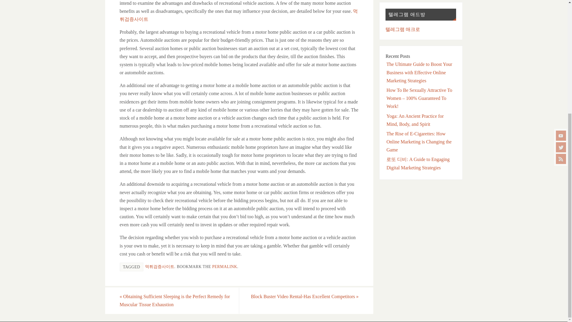  What do you see at coordinates (415, 120) in the screenshot?
I see `Yoga: An Ancient Practice for Mind, Body, and Spirit` at bounding box center [415, 120].